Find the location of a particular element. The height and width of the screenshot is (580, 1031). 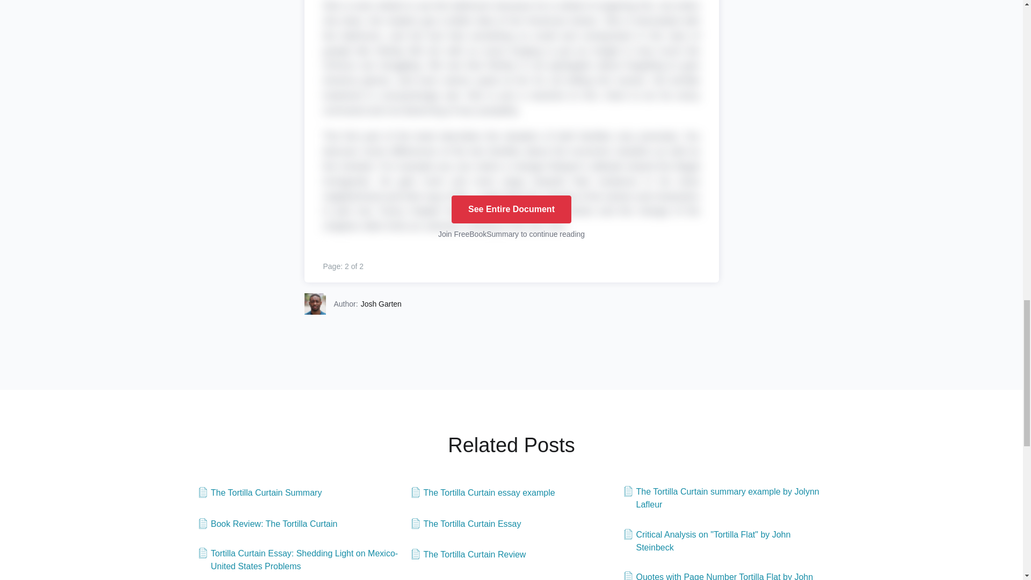

Quotes with Page Number Tortilla Flat by John Steinbeck is located at coordinates (724, 575).